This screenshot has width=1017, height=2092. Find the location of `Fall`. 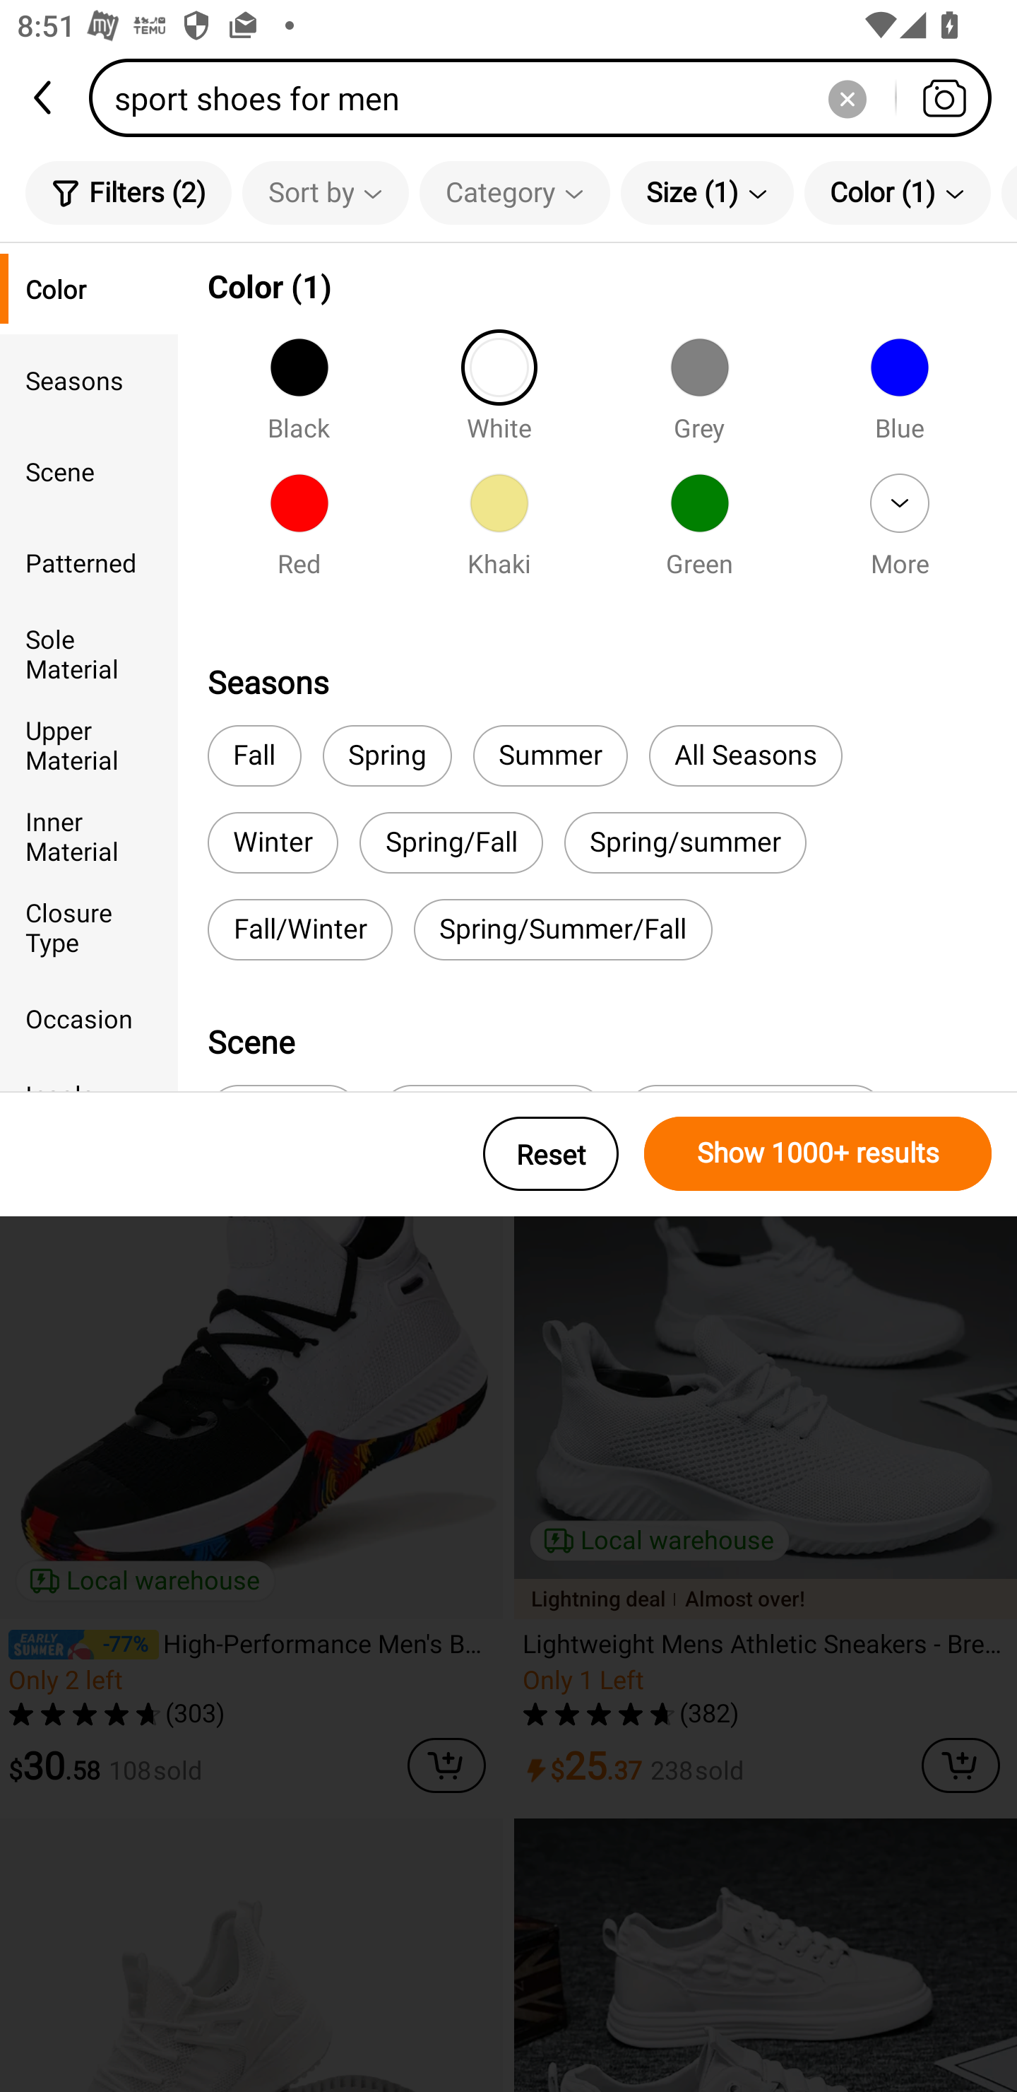

Fall is located at coordinates (254, 756).